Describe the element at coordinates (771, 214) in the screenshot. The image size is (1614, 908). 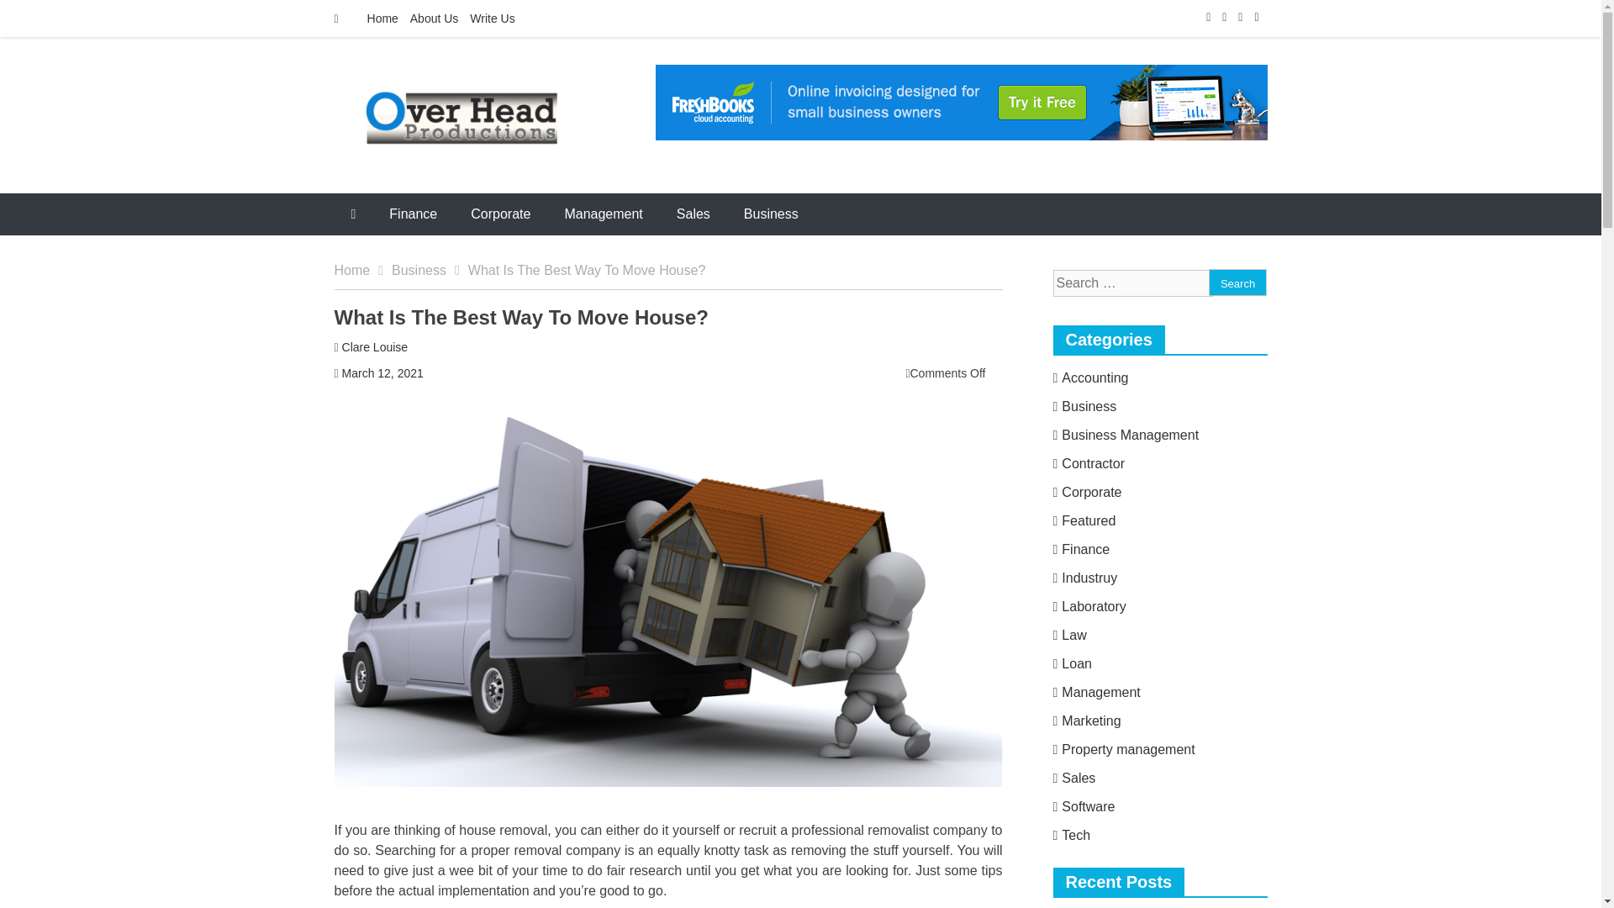
I see `Business` at that location.